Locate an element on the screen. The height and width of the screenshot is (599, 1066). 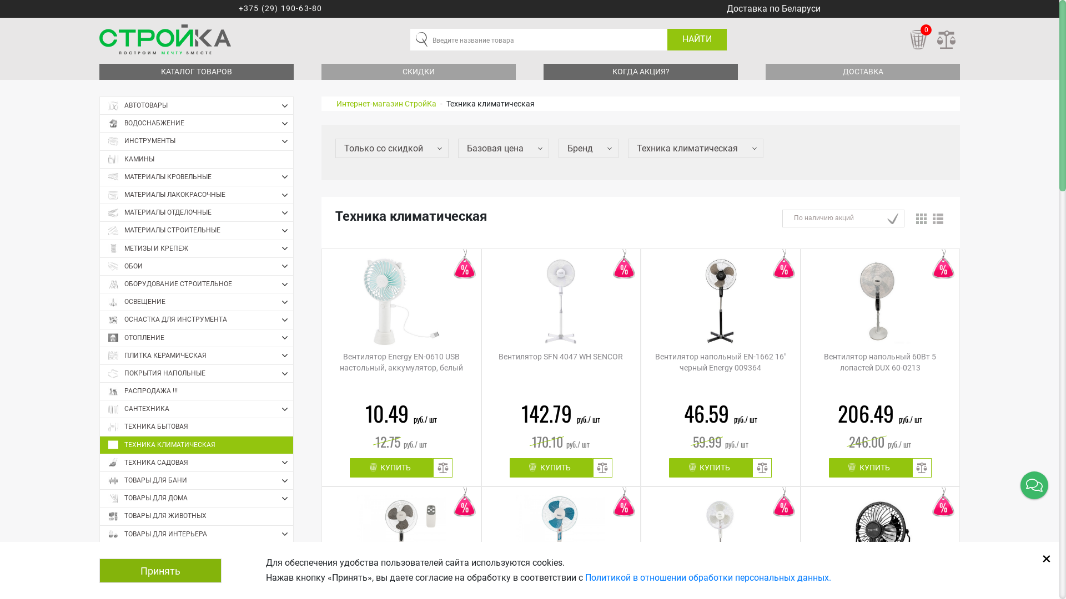
+375 (29) 190-63-80 is located at coordinates (281, 9).